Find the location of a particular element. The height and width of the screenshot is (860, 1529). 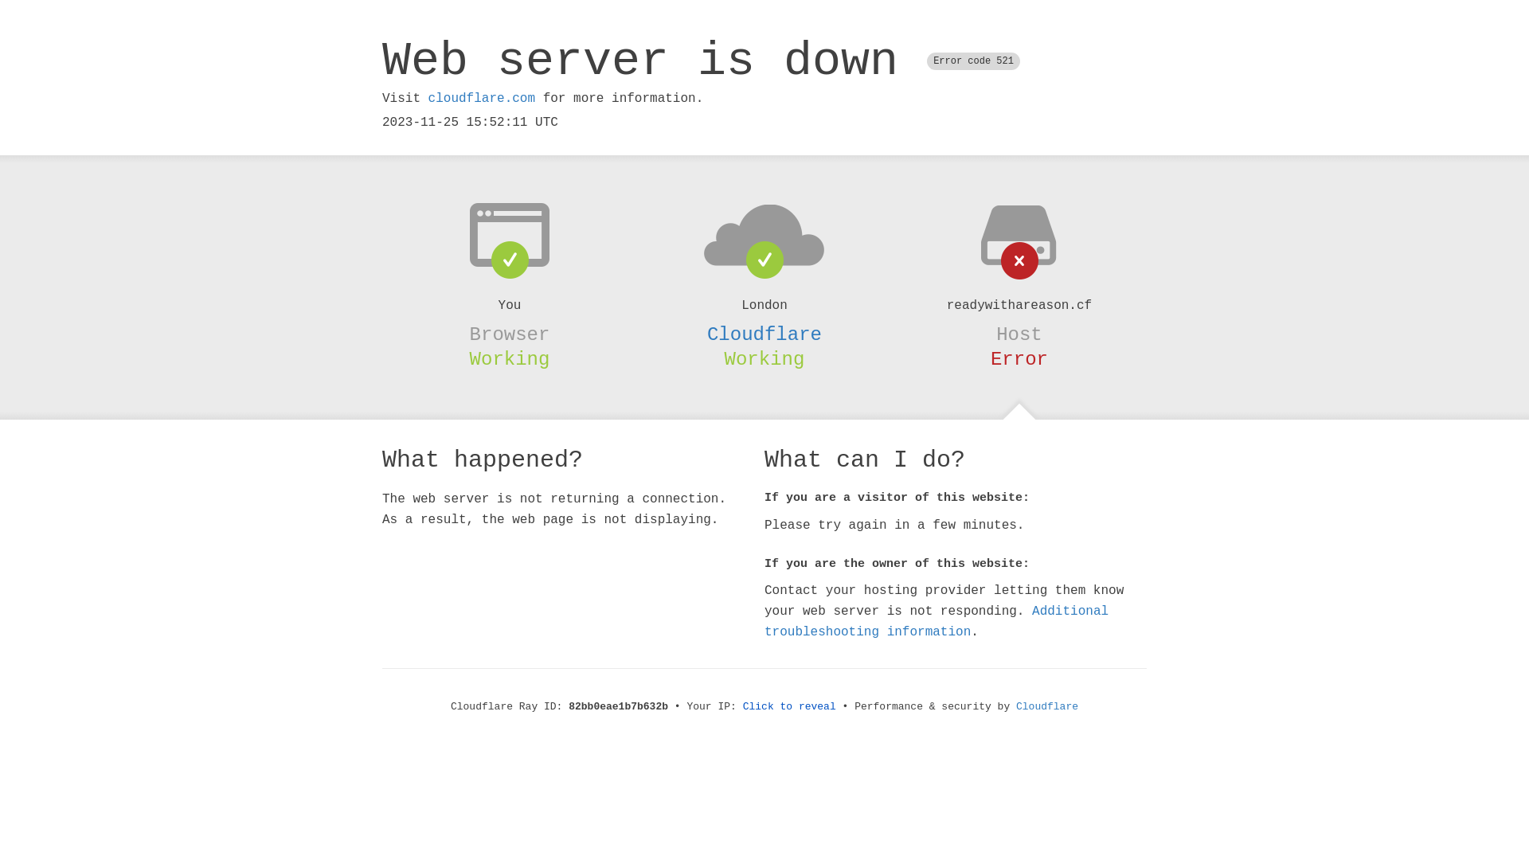

Click to reveal is located at coordinates (790, 707).